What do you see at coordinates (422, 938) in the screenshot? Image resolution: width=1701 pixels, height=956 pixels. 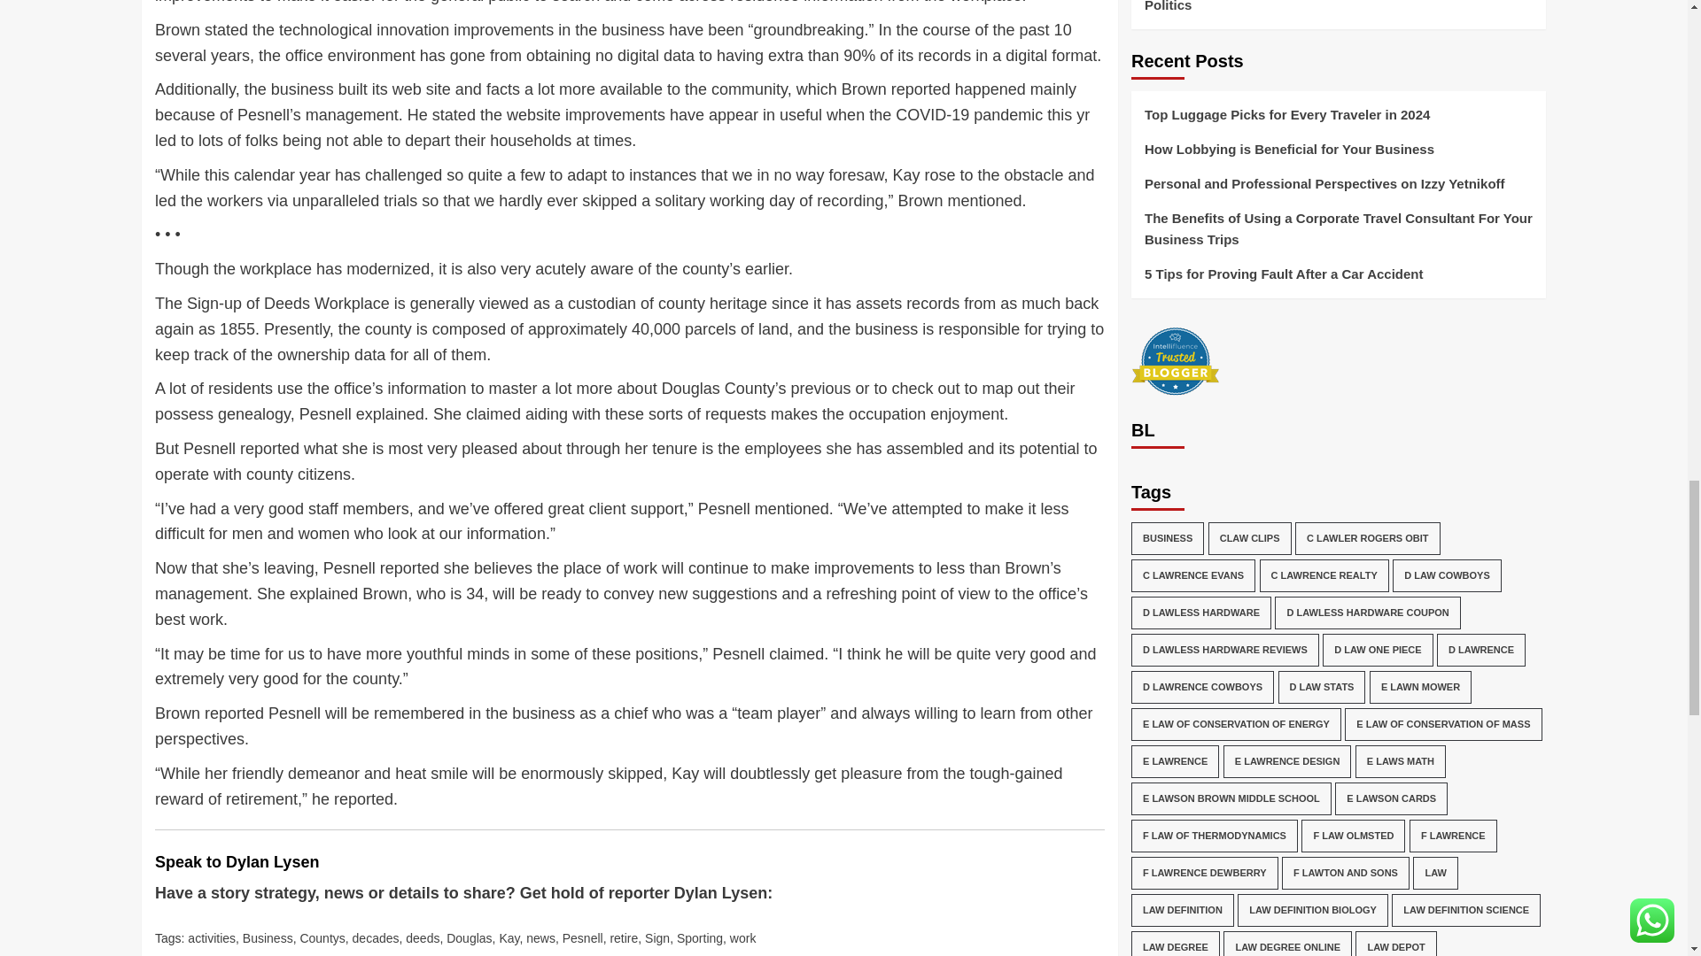 I see `deeds` at bounding box center [422, 938].